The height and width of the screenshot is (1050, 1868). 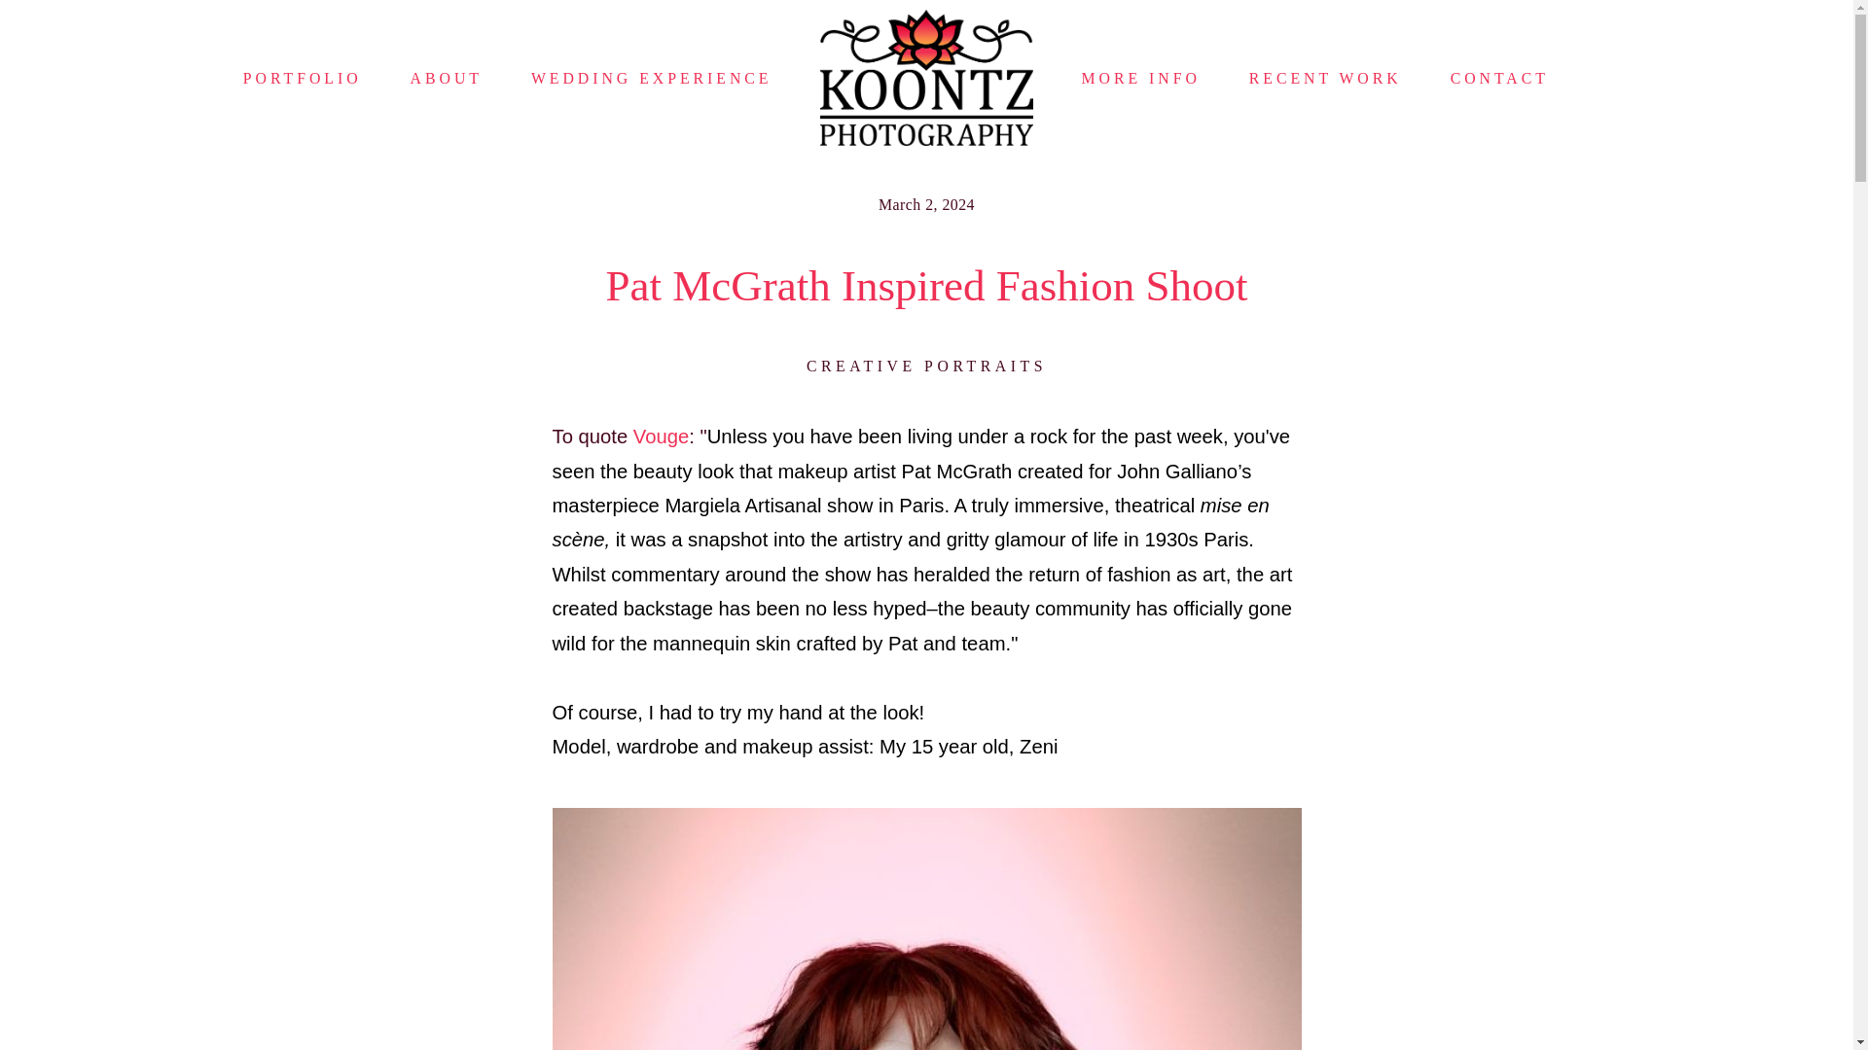 What do you see at coordinates (302, 79) in the screenshot?
I see `PORTFOLIO` at bounding box center [302, 79].